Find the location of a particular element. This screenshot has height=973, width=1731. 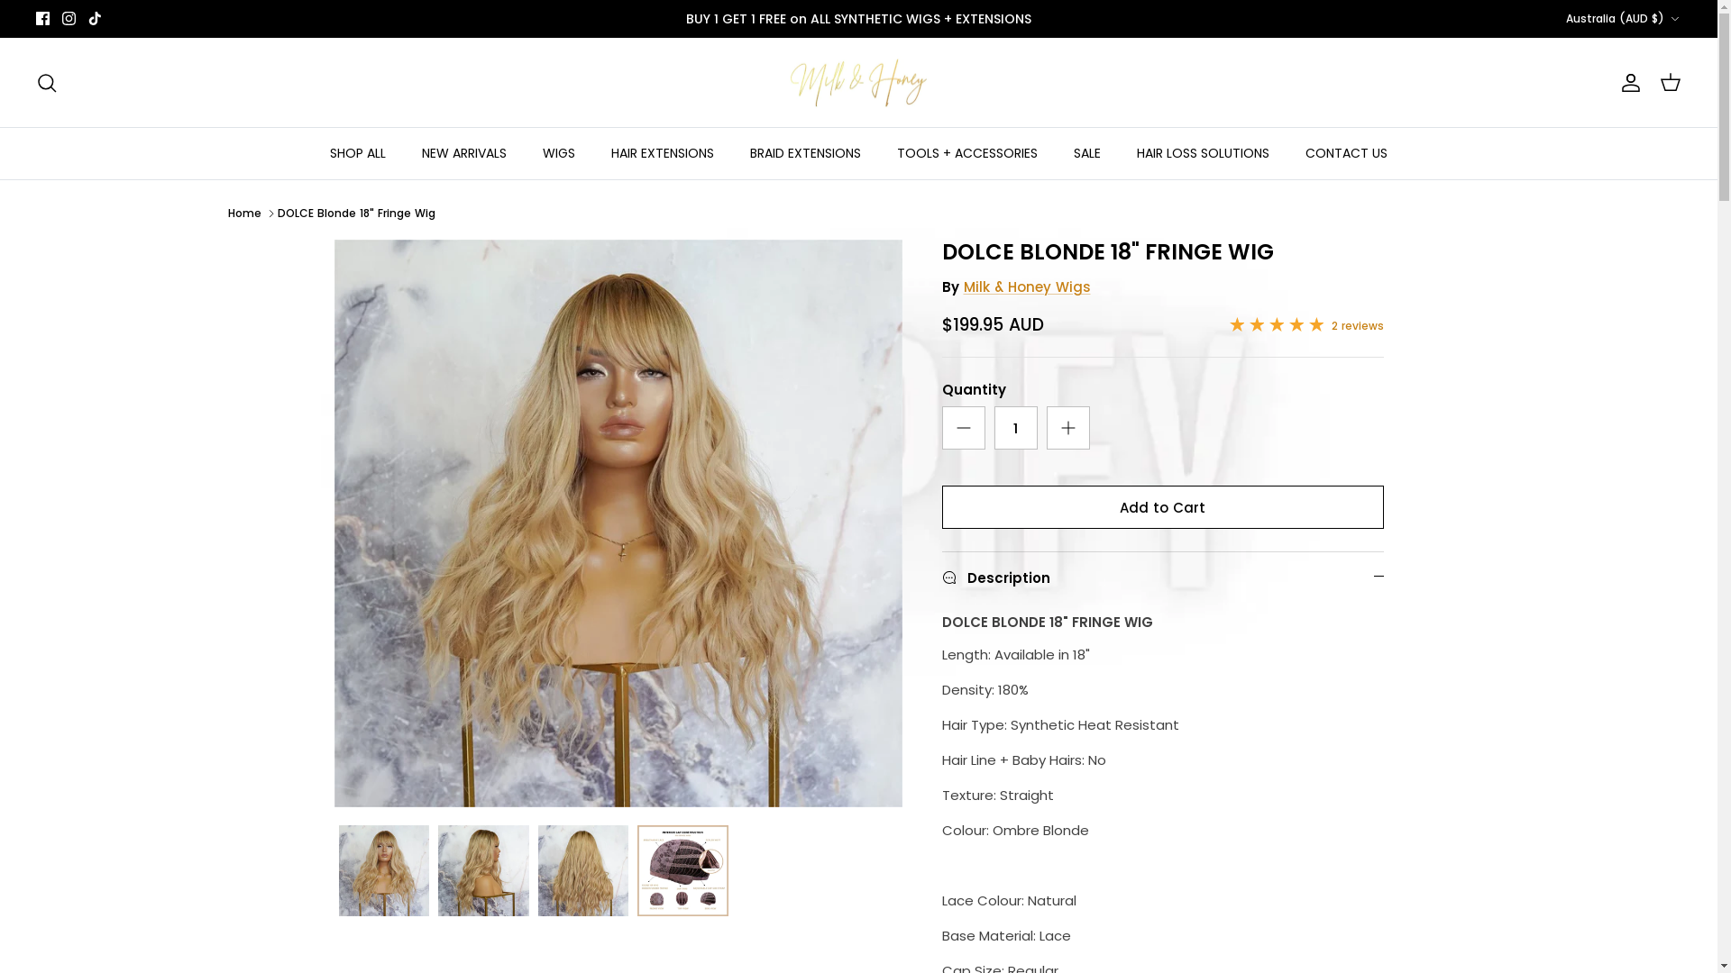

Australia (AUD $)
Down is located at coordinates (1624, 20).